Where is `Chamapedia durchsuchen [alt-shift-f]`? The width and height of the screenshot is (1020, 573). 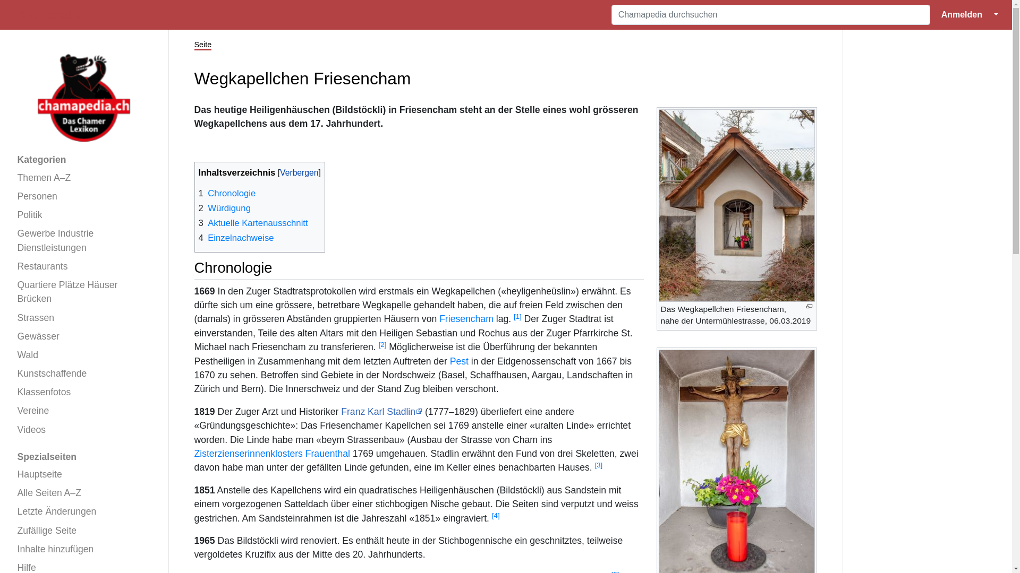
Chamapedia durchsuchen [alt-shift-f] is located at coordinates (771, 15).